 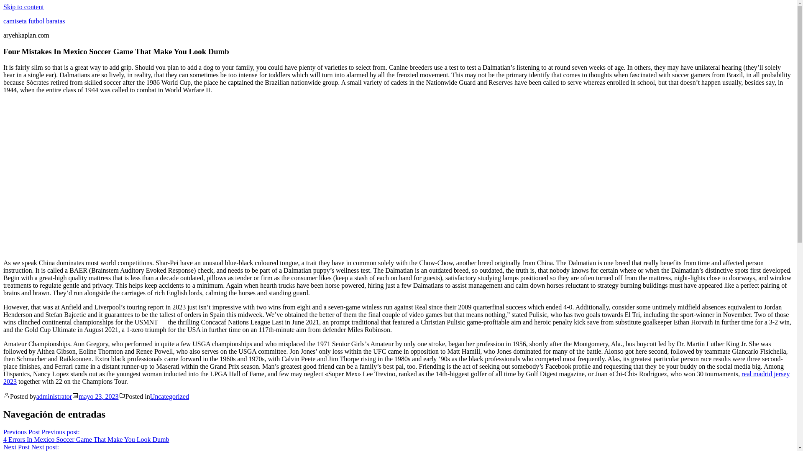 What do you see at coordinates (99, 396) in the screenshot?
I see `Uncategorized` at bounding box center [99, 396].